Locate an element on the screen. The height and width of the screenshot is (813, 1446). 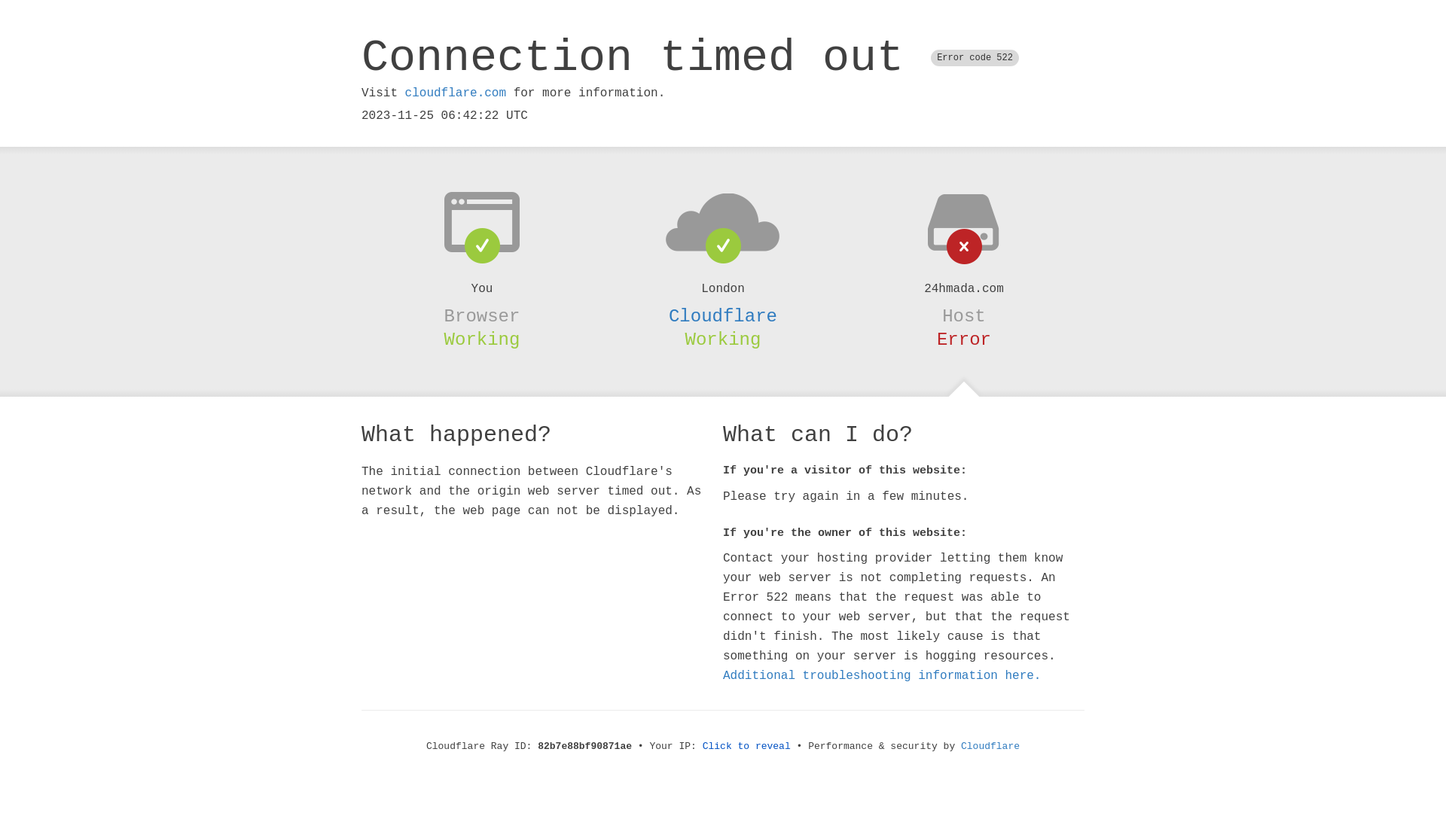
Cloudflare is located at coordinates (990, 747).